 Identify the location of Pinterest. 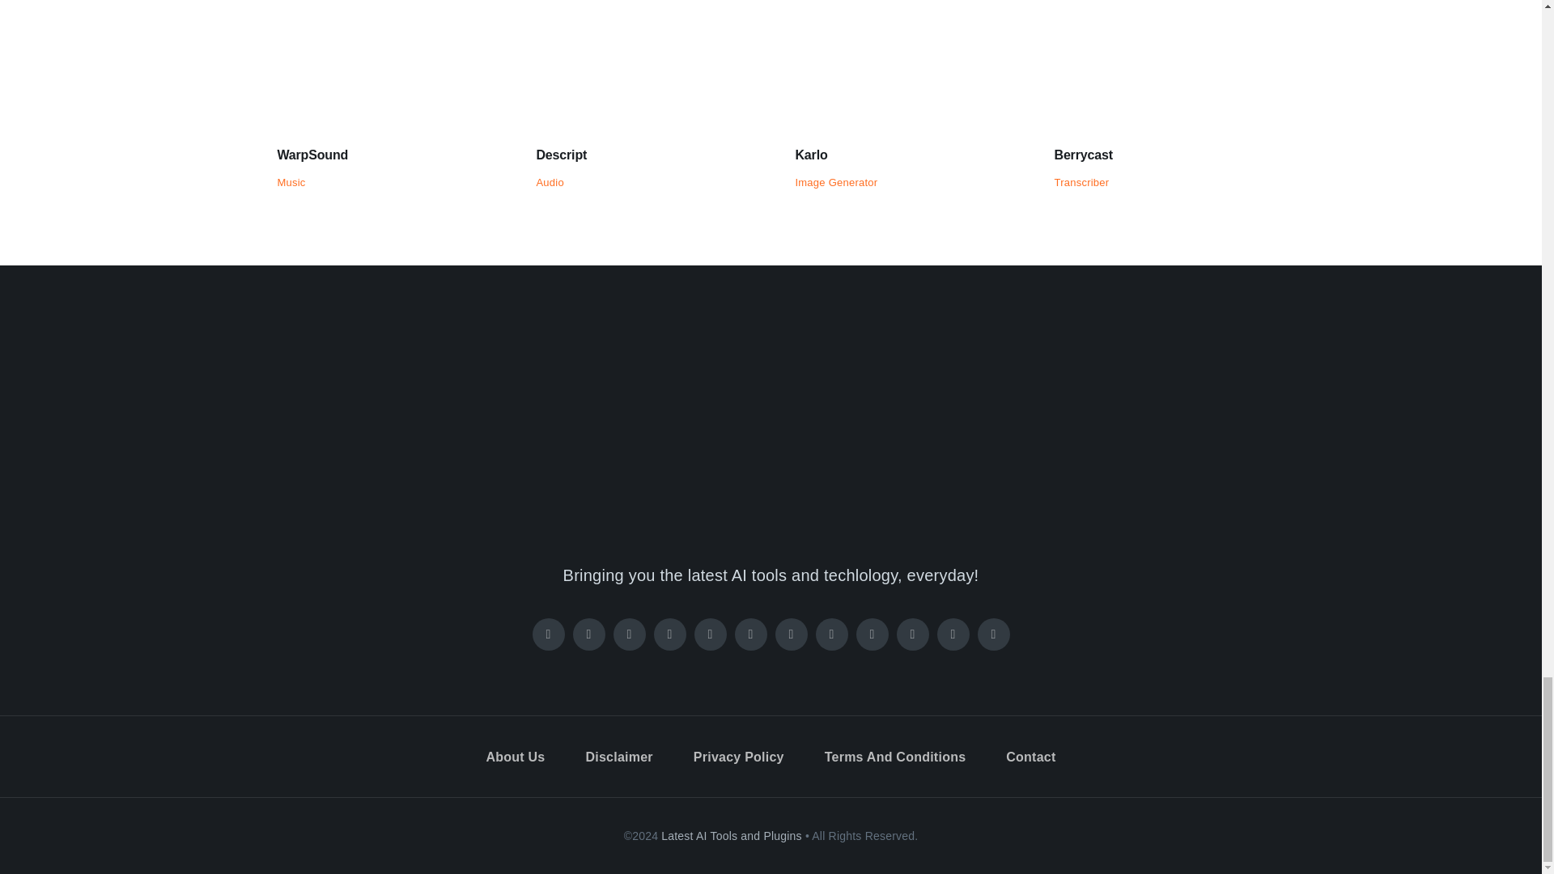
(670, 634).